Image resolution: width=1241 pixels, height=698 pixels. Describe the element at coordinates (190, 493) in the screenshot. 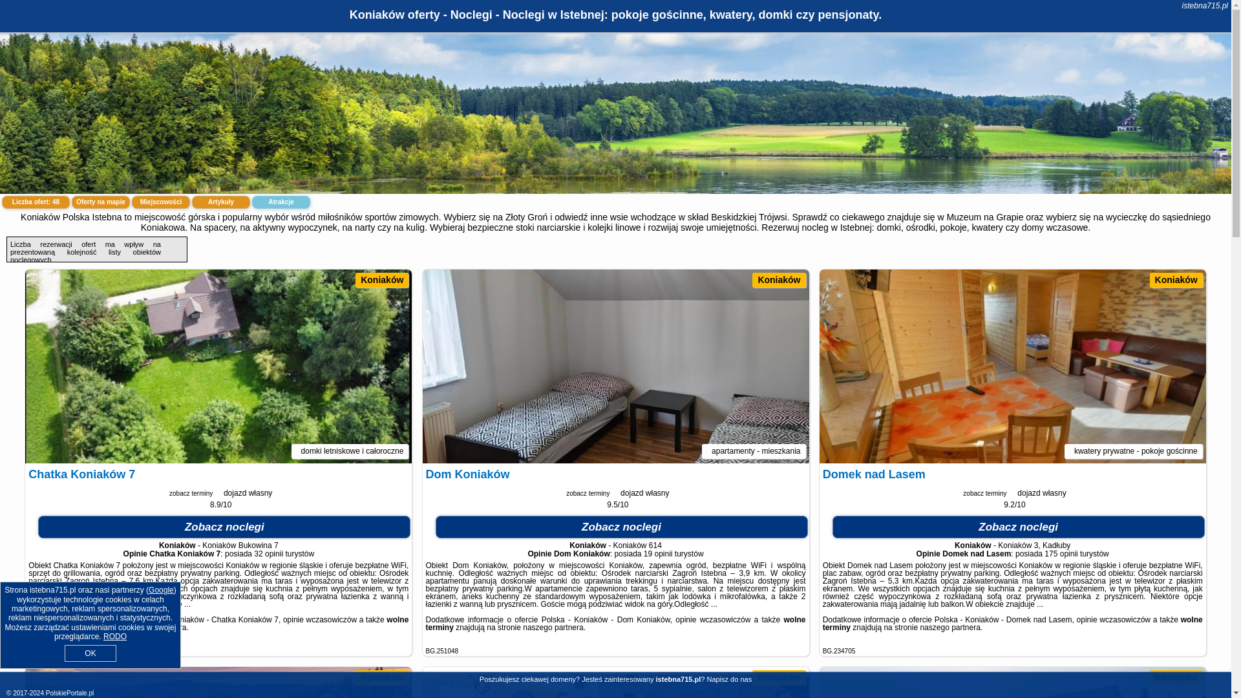

I see `zobacz terminy` at that location.